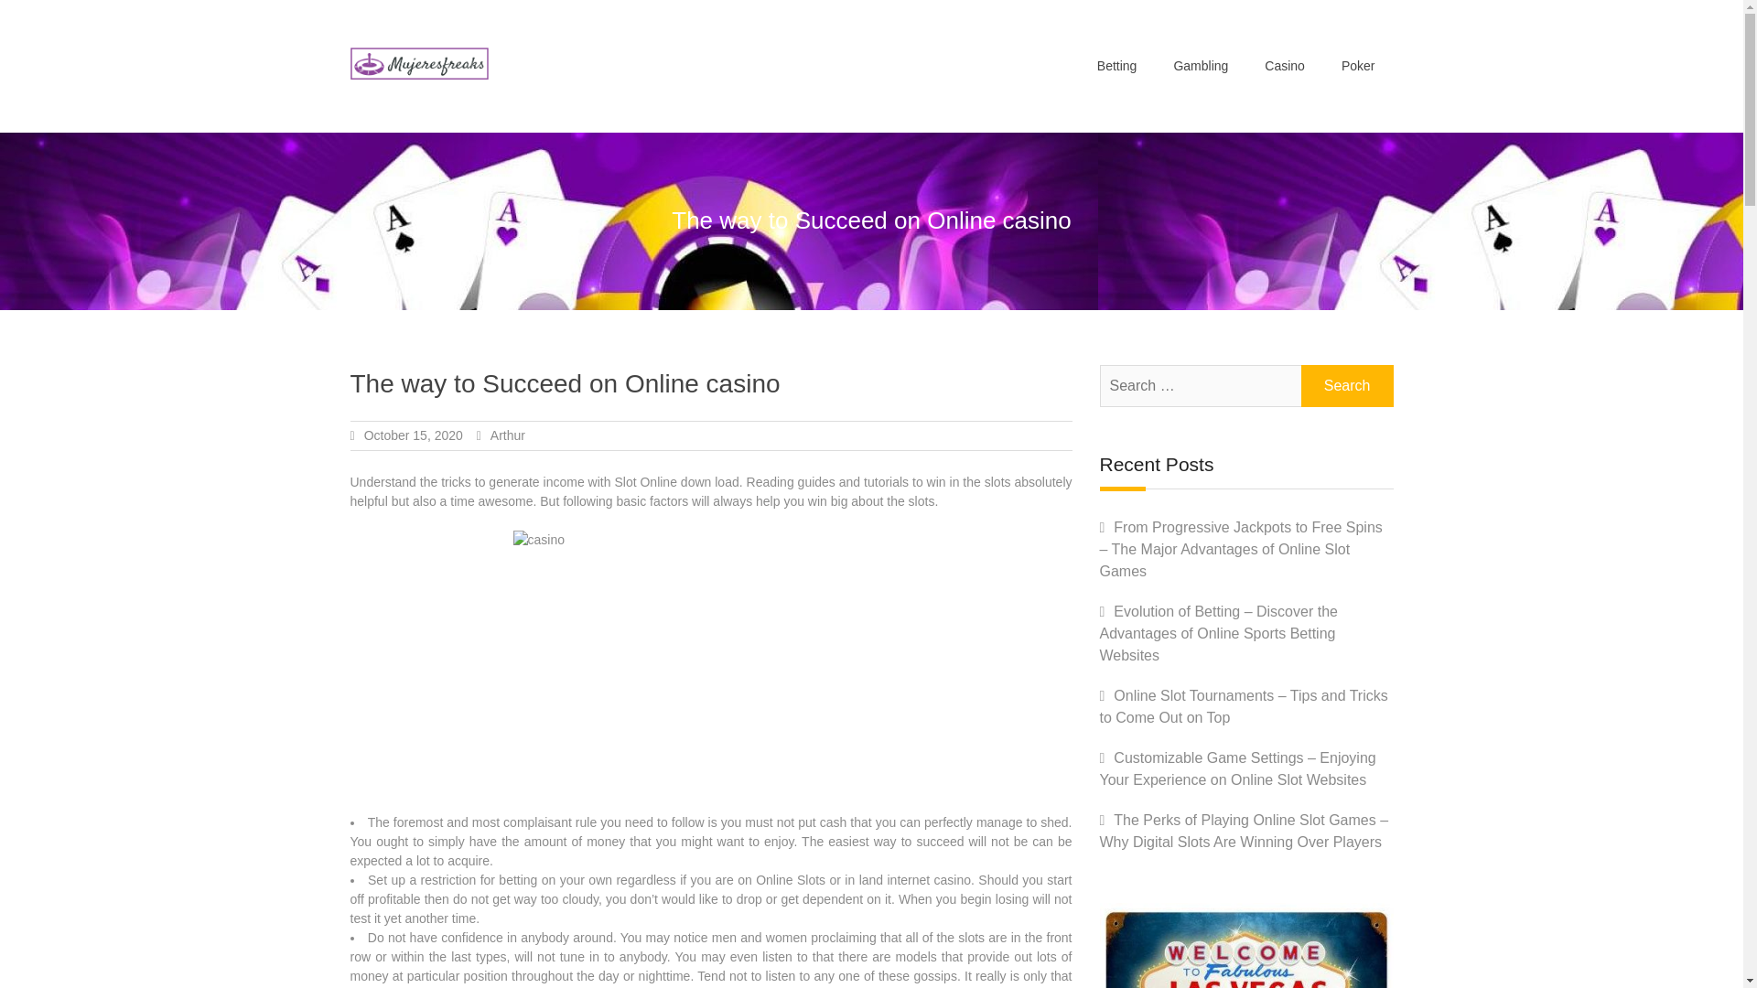 This screenshot has height=988, width=1757. Describe the element at coordinates (414, 435) in the screenshot. I see `October 15, 2020` at that location.